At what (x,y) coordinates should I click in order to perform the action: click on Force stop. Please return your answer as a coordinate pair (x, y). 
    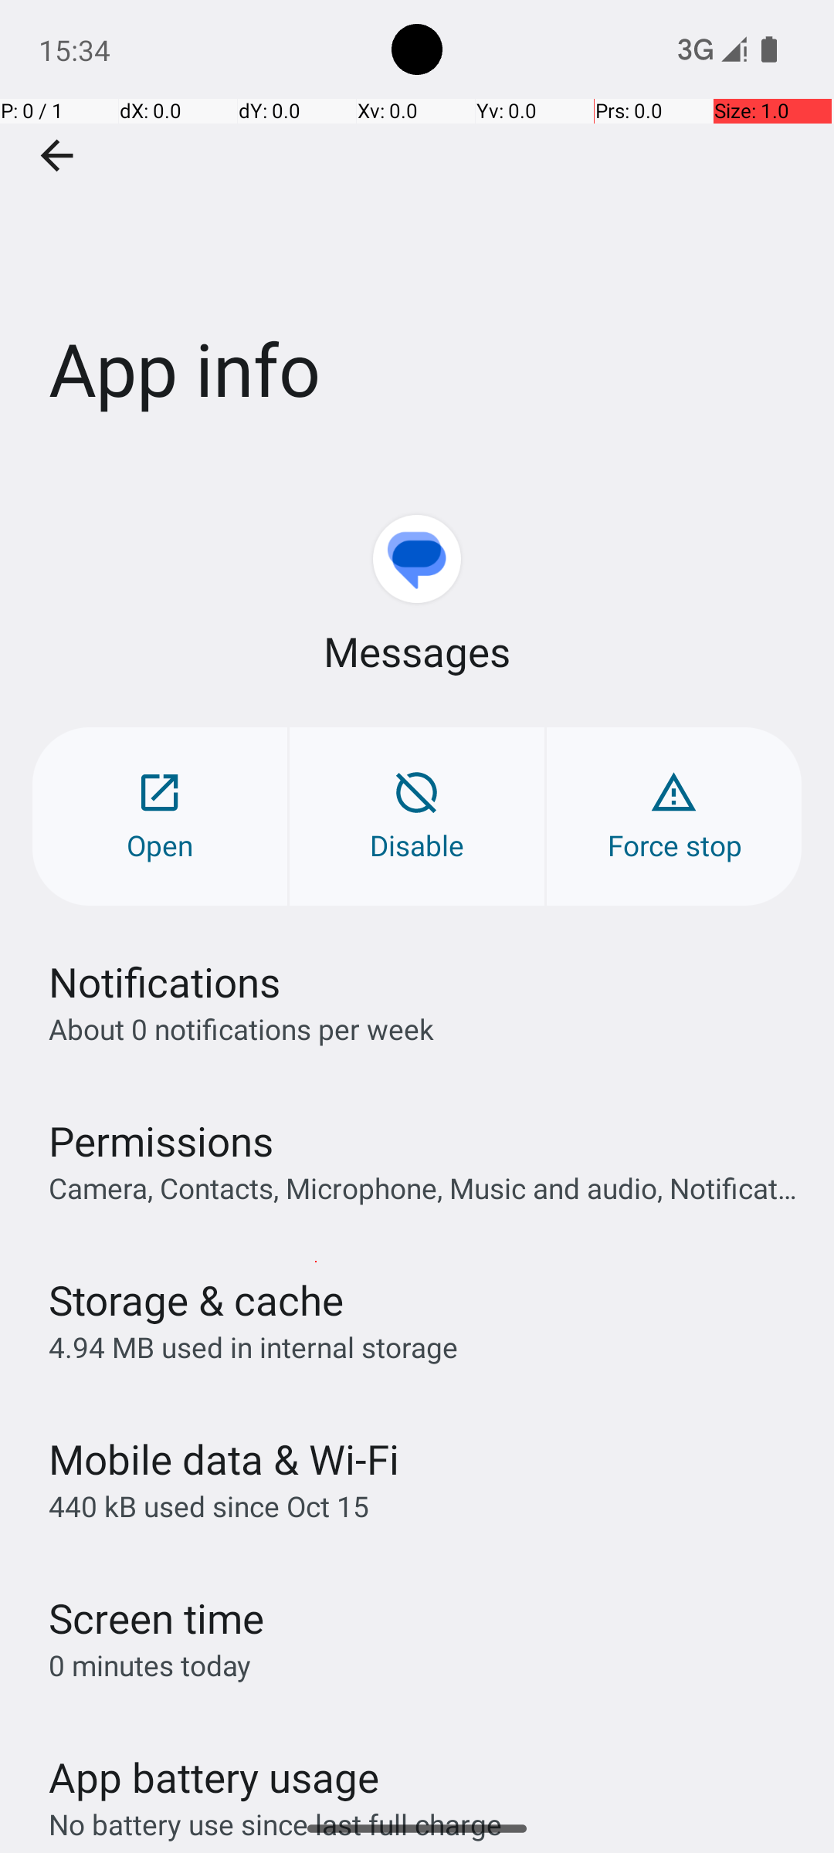
    Looking at the image, I should click on (674, 817).